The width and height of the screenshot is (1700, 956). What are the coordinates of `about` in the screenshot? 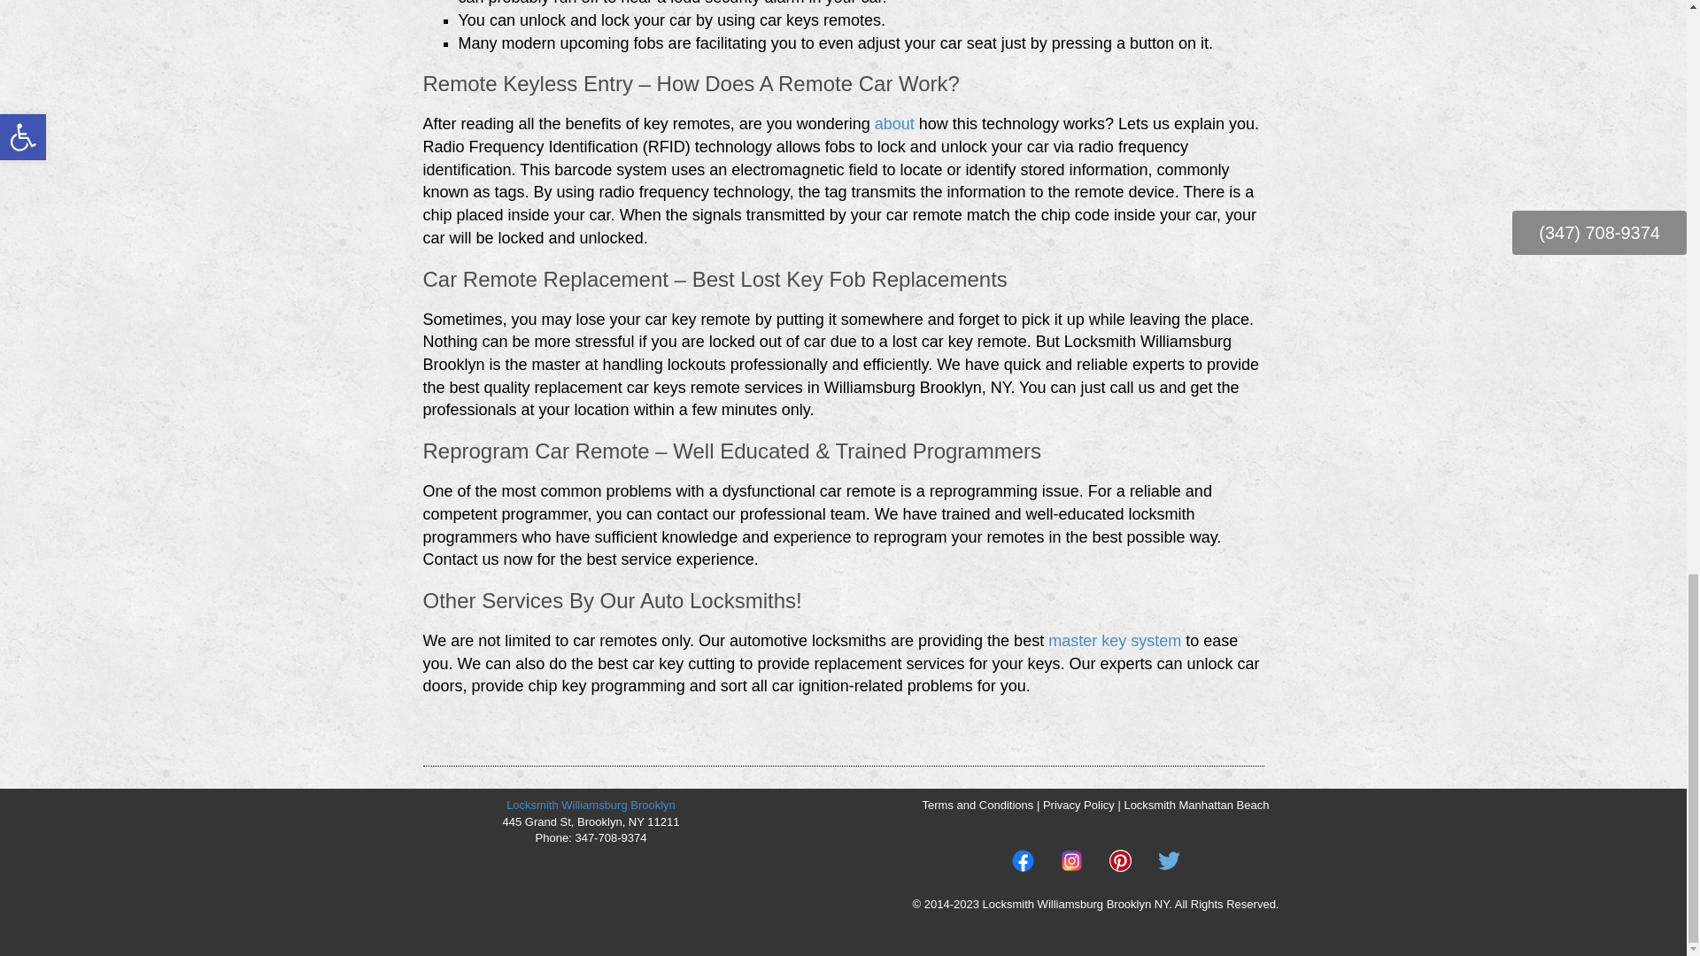 It's located at (894, 124).